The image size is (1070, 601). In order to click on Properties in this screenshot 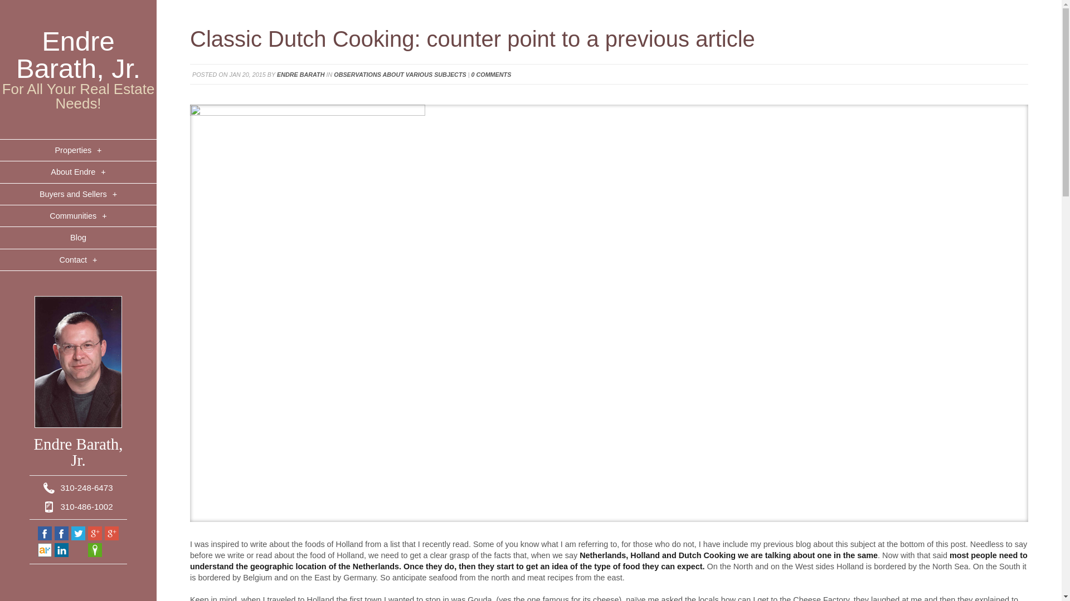, I will do `click(78, 150)`.